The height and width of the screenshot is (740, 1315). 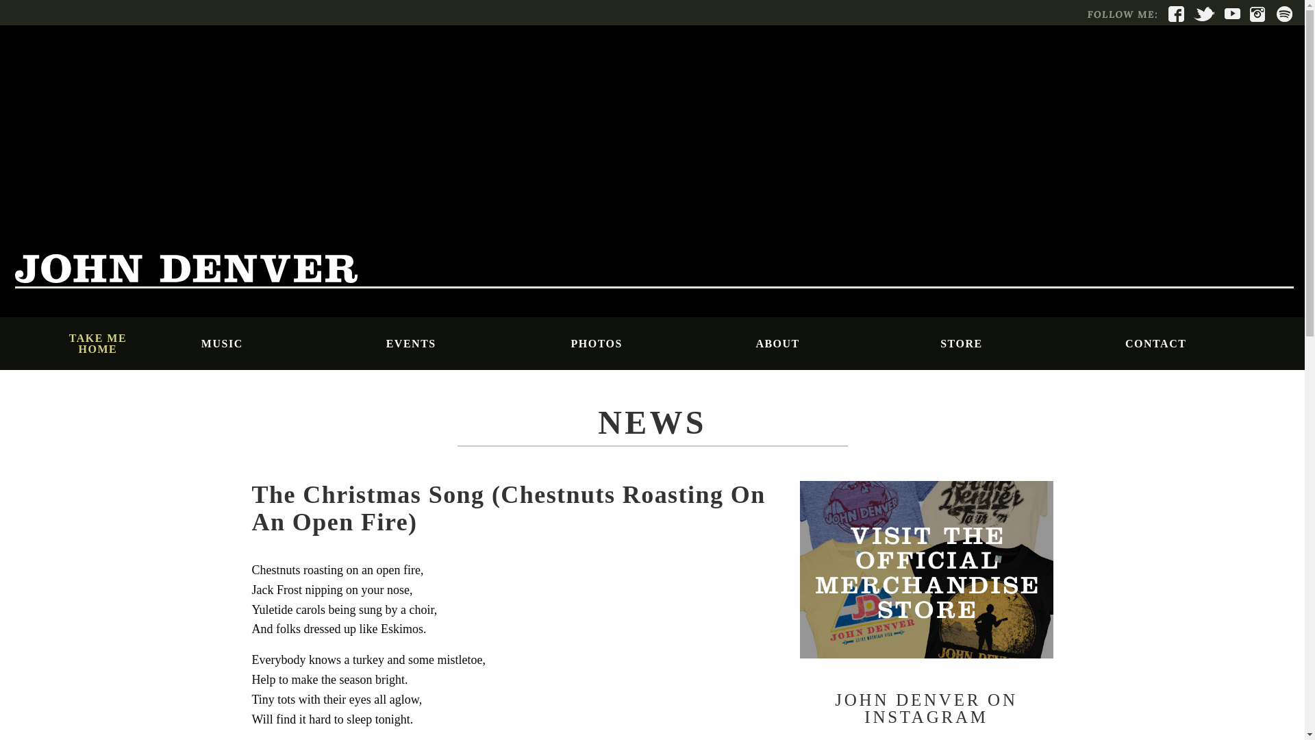 What do you see at coordinates (1120, 14) in the screenshot?
I see `Follow Me` at bounding box center [1120, 14].